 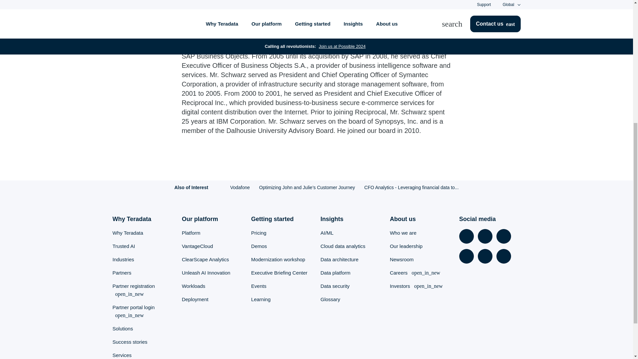 What do you see at coordinates (191, 233) in the screenshot?
I see `Platform` at bounding box center [191, 233].